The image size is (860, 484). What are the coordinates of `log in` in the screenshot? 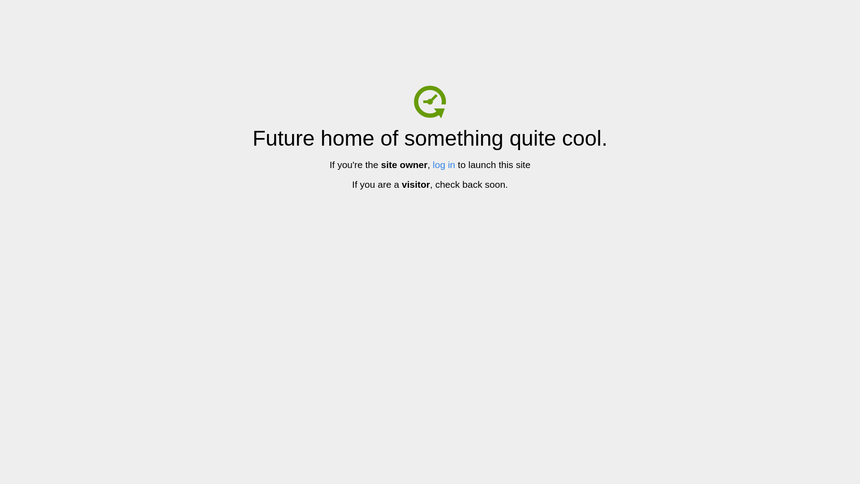 It's located at (444, 165).